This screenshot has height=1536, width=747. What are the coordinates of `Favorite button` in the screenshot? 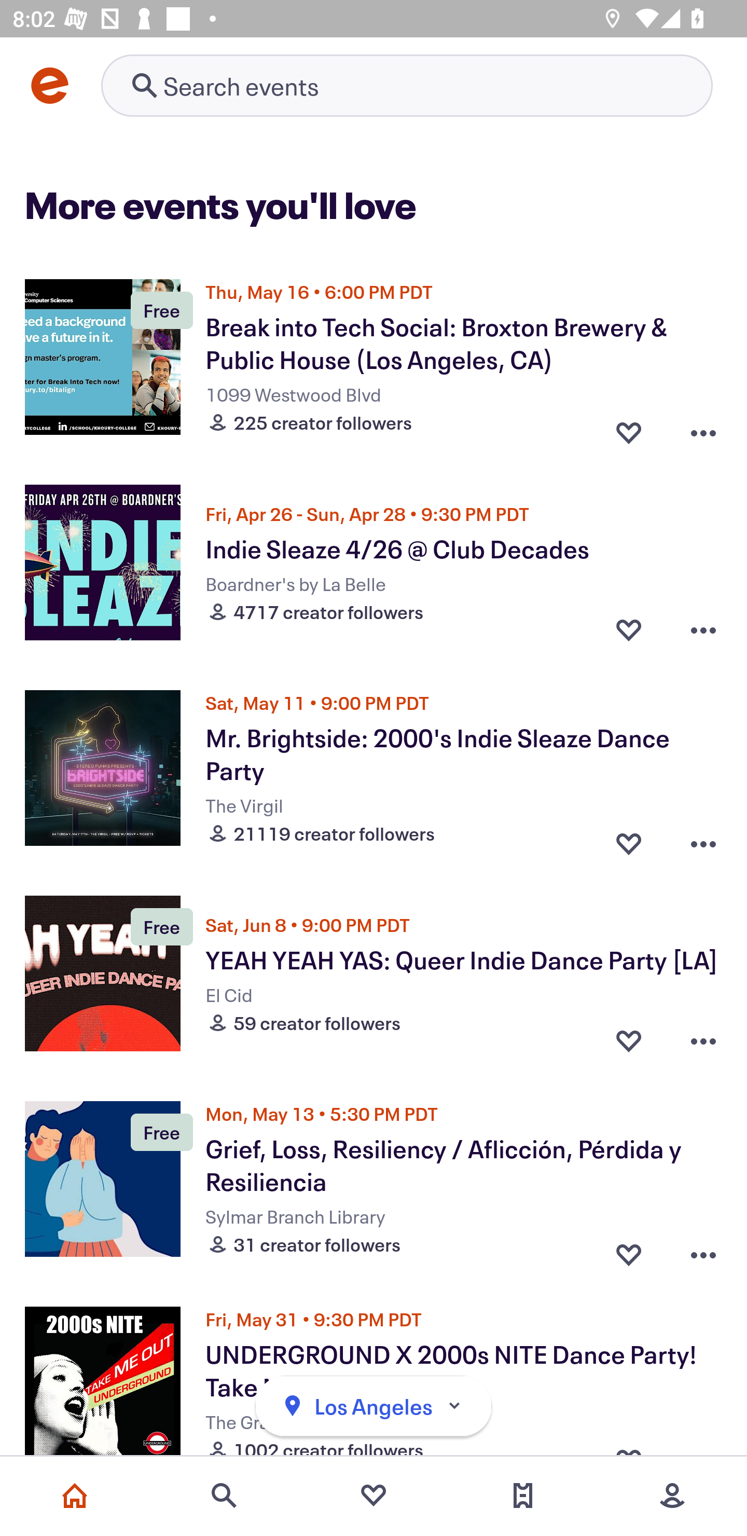 It's located at (629, 1250).